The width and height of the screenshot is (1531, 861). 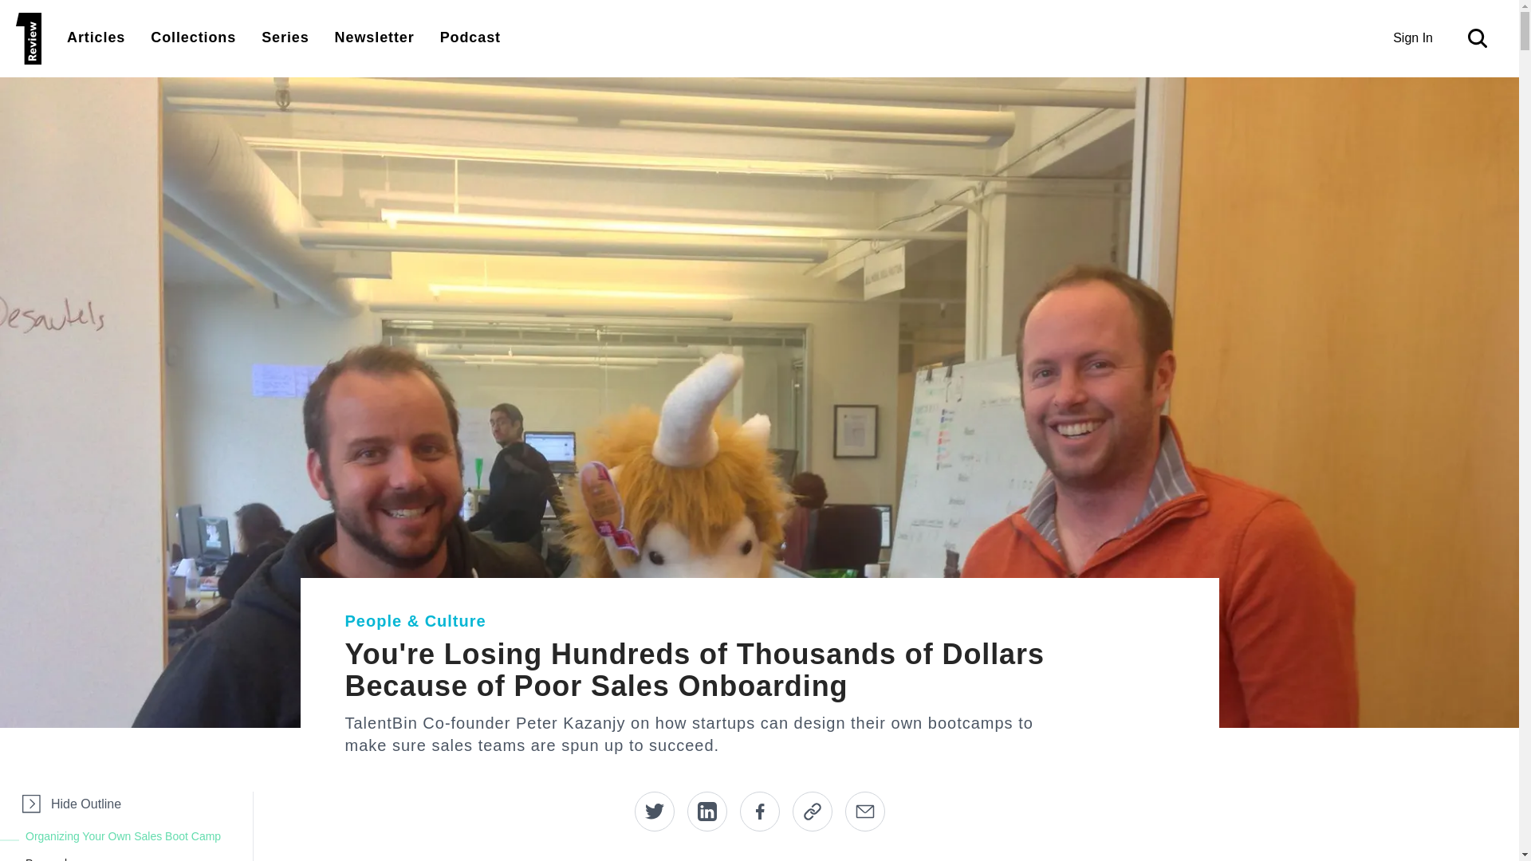 What do you see at coordinates (136, 858) in the screenshot?
I see `Pre-work` at bounding box center [136, 858].